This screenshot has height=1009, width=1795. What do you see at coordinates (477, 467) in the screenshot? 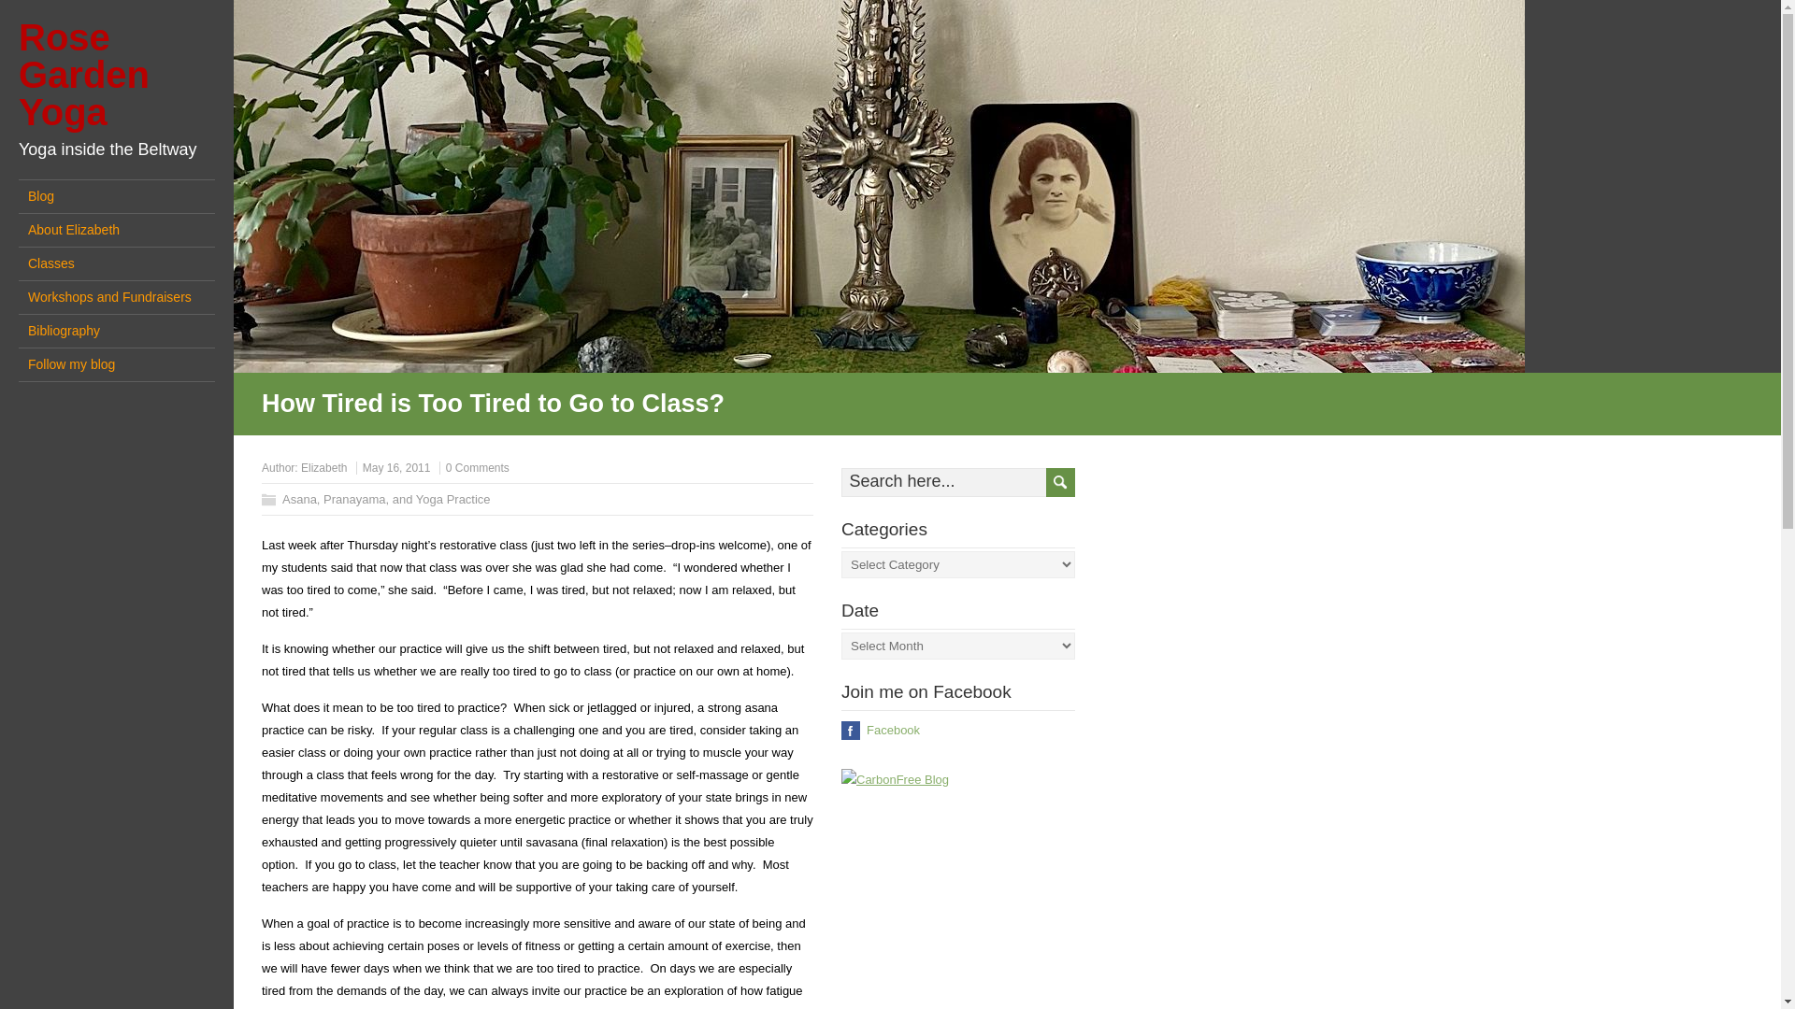
I see `0 Comments` at bounding box center [477, 467].